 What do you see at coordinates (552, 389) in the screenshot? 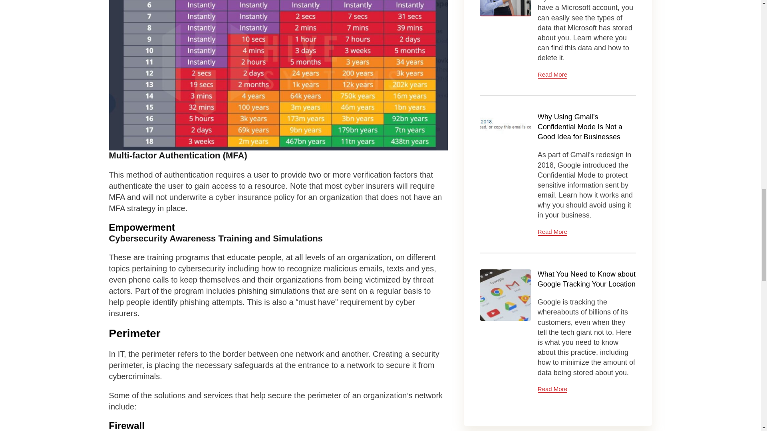
I see `Read More` at bounding box center [552, 389].